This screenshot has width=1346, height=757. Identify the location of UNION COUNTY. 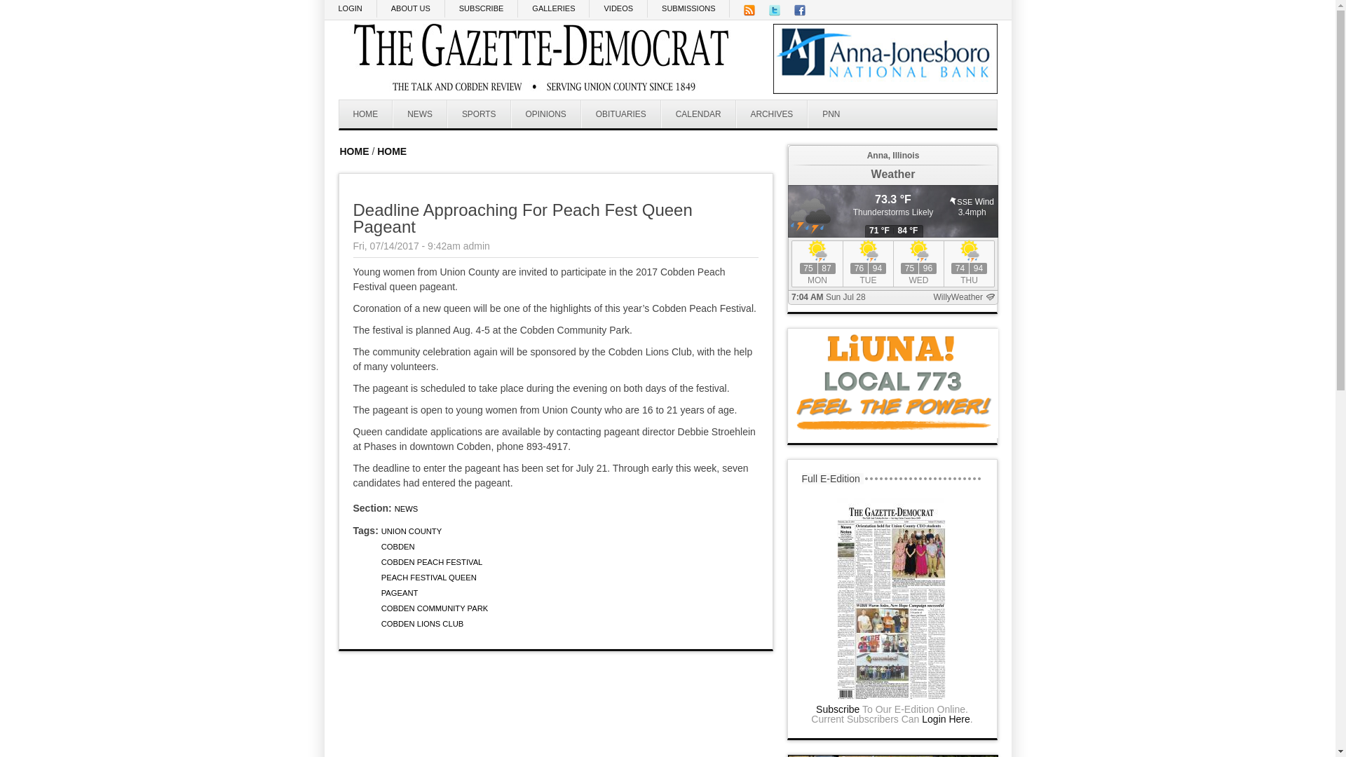
(411, 531).